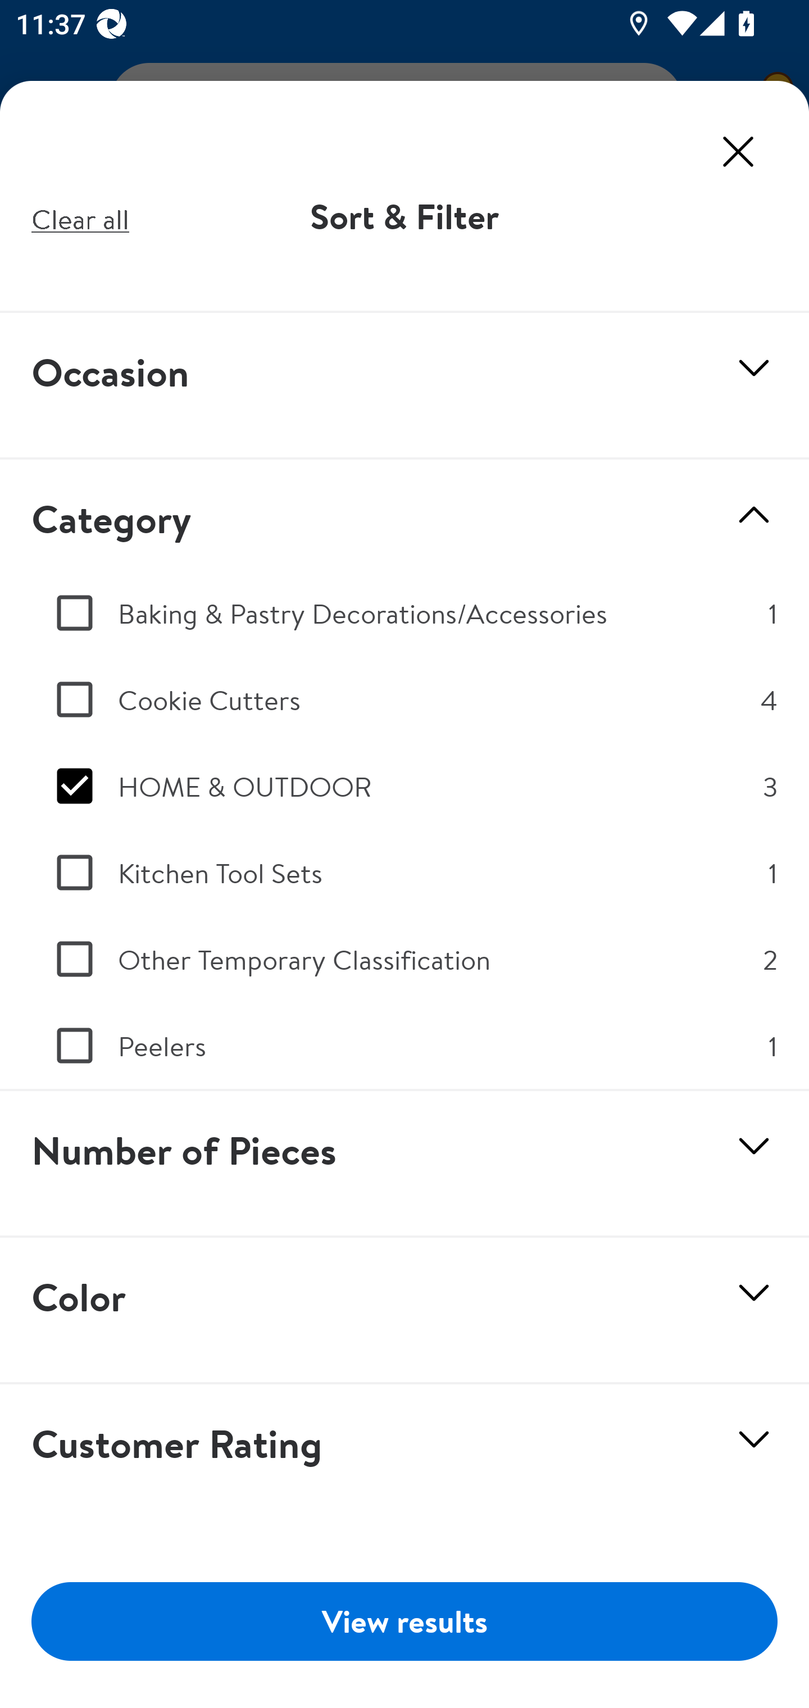 The width and height of the screenshot is (809, 1708). What do you see at coordinates (738, 152) in the screenshot?
I see `Close` at bounding box center [738, 152].